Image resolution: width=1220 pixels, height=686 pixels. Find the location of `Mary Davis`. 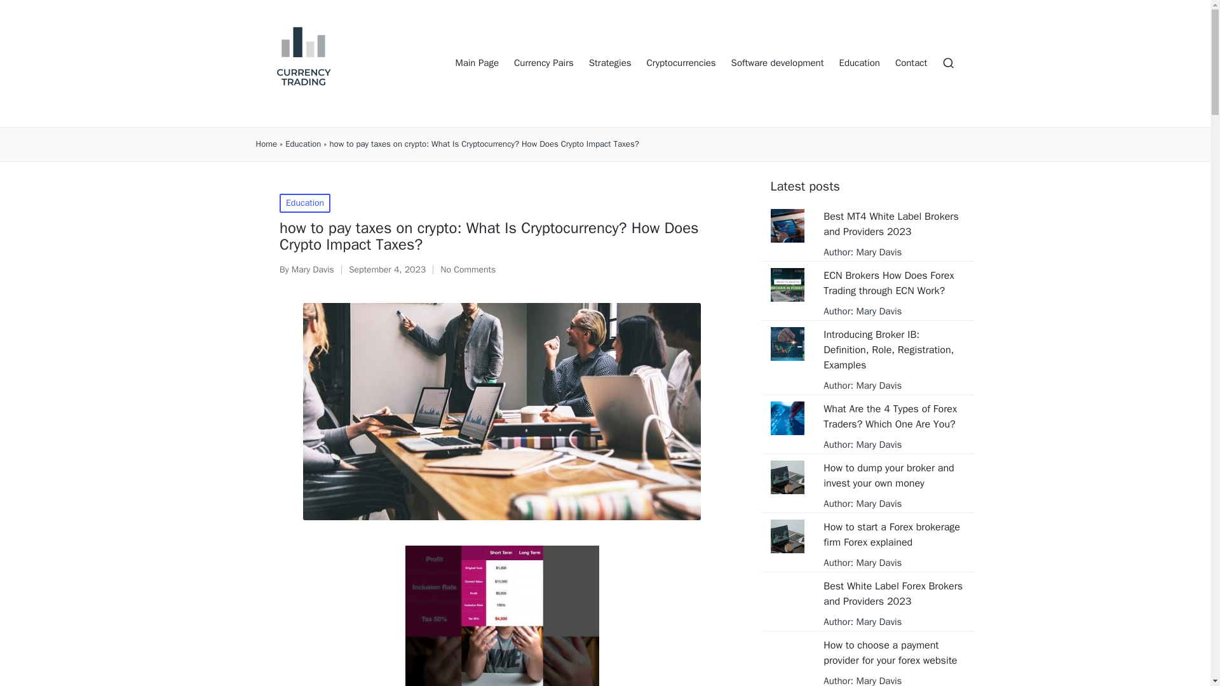

Mary Davis is located at coordinates (313, 269).